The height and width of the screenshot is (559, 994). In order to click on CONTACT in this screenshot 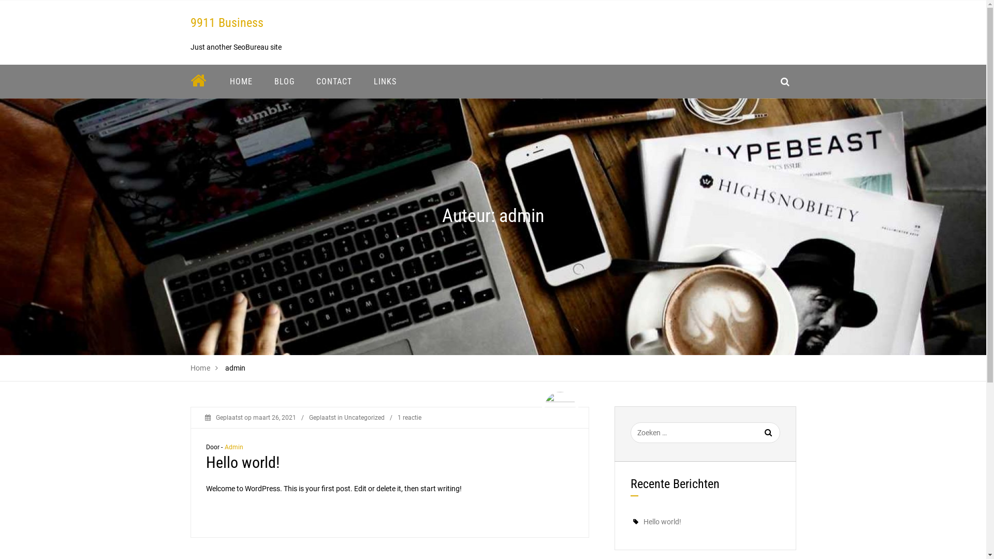, I will do `click(334, 82)`.